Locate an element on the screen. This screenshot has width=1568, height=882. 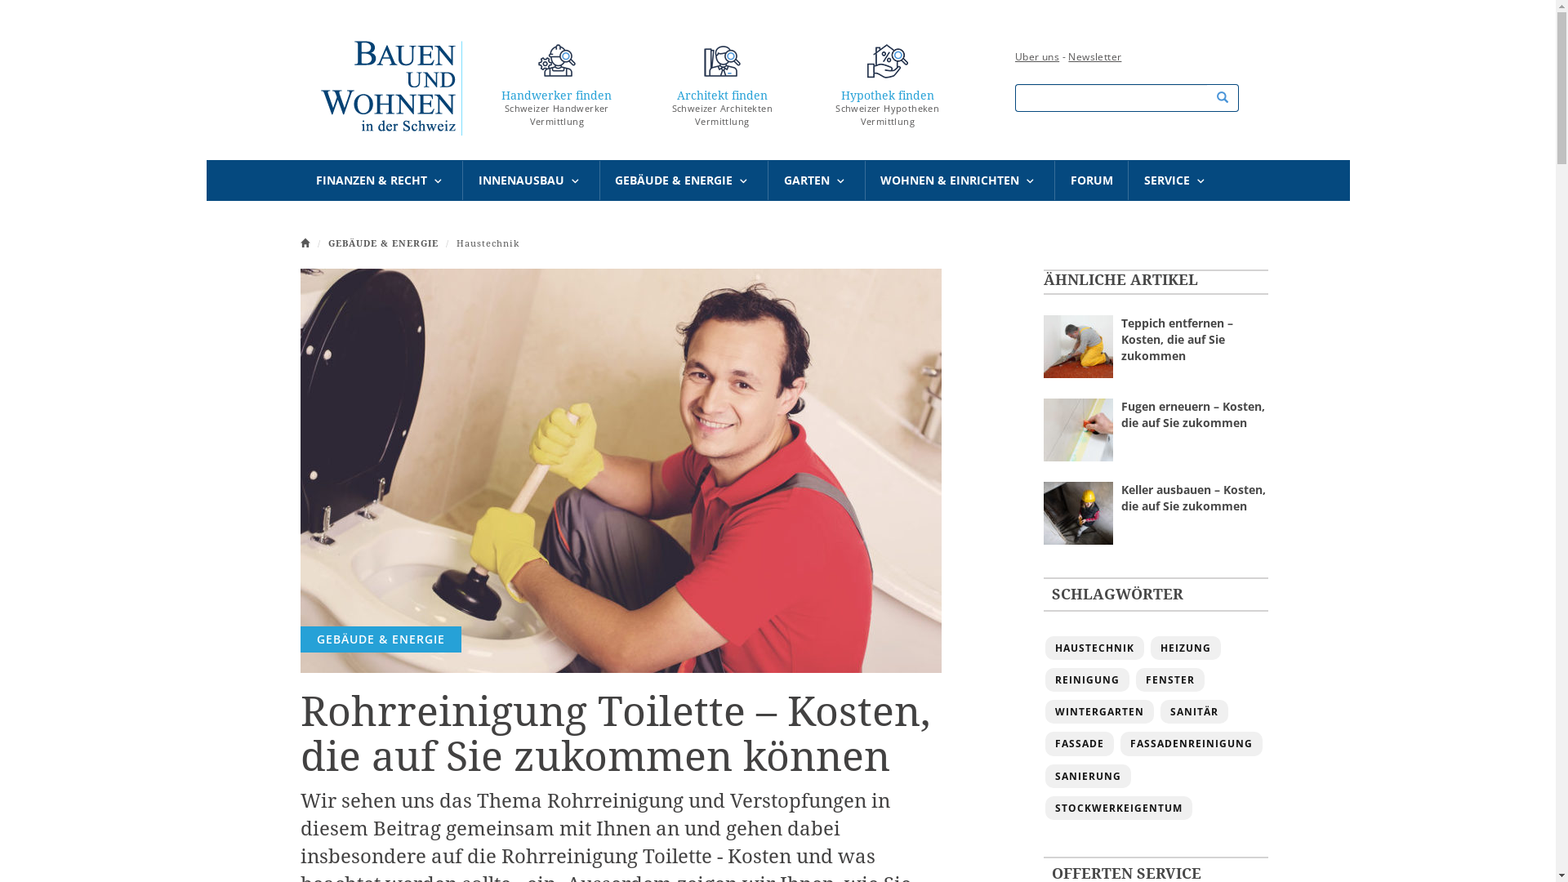
Uber uns is located at coordinates (1037, 56).